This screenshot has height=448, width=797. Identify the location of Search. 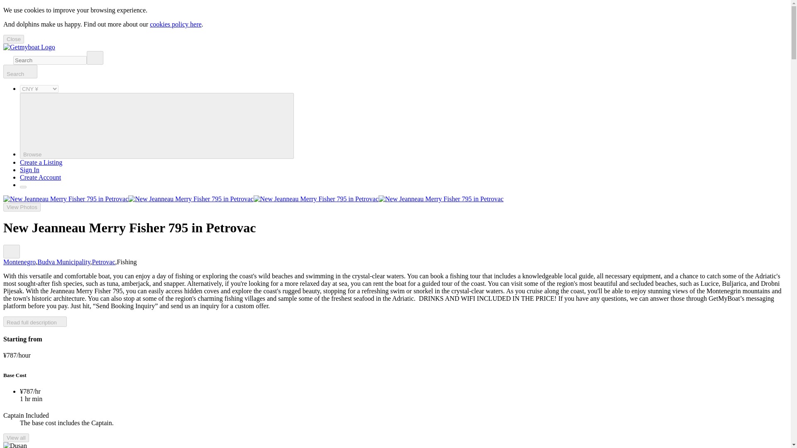
(20, 71).